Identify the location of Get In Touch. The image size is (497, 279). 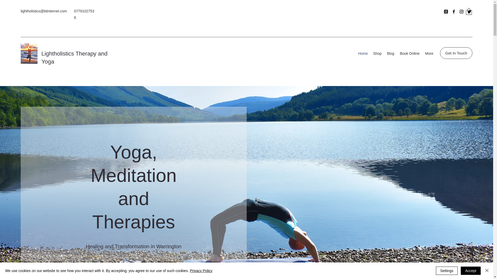
(456, 53).